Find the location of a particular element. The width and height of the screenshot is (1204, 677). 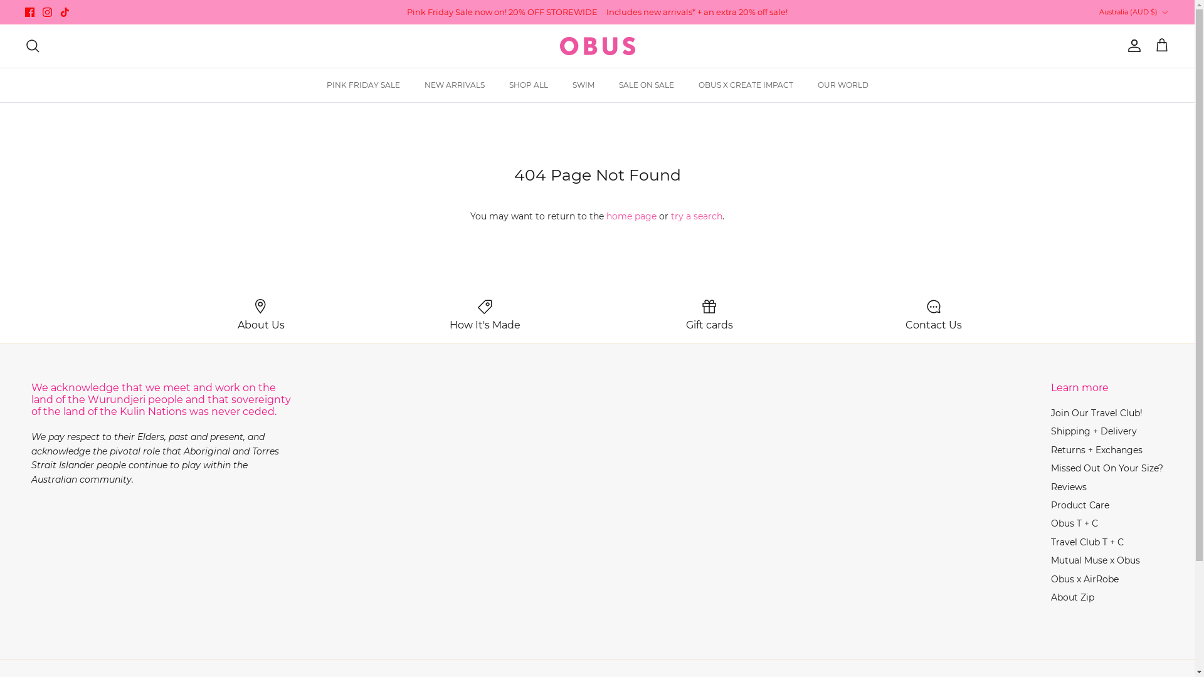

About Zip is located at coordinates (1072, 597).